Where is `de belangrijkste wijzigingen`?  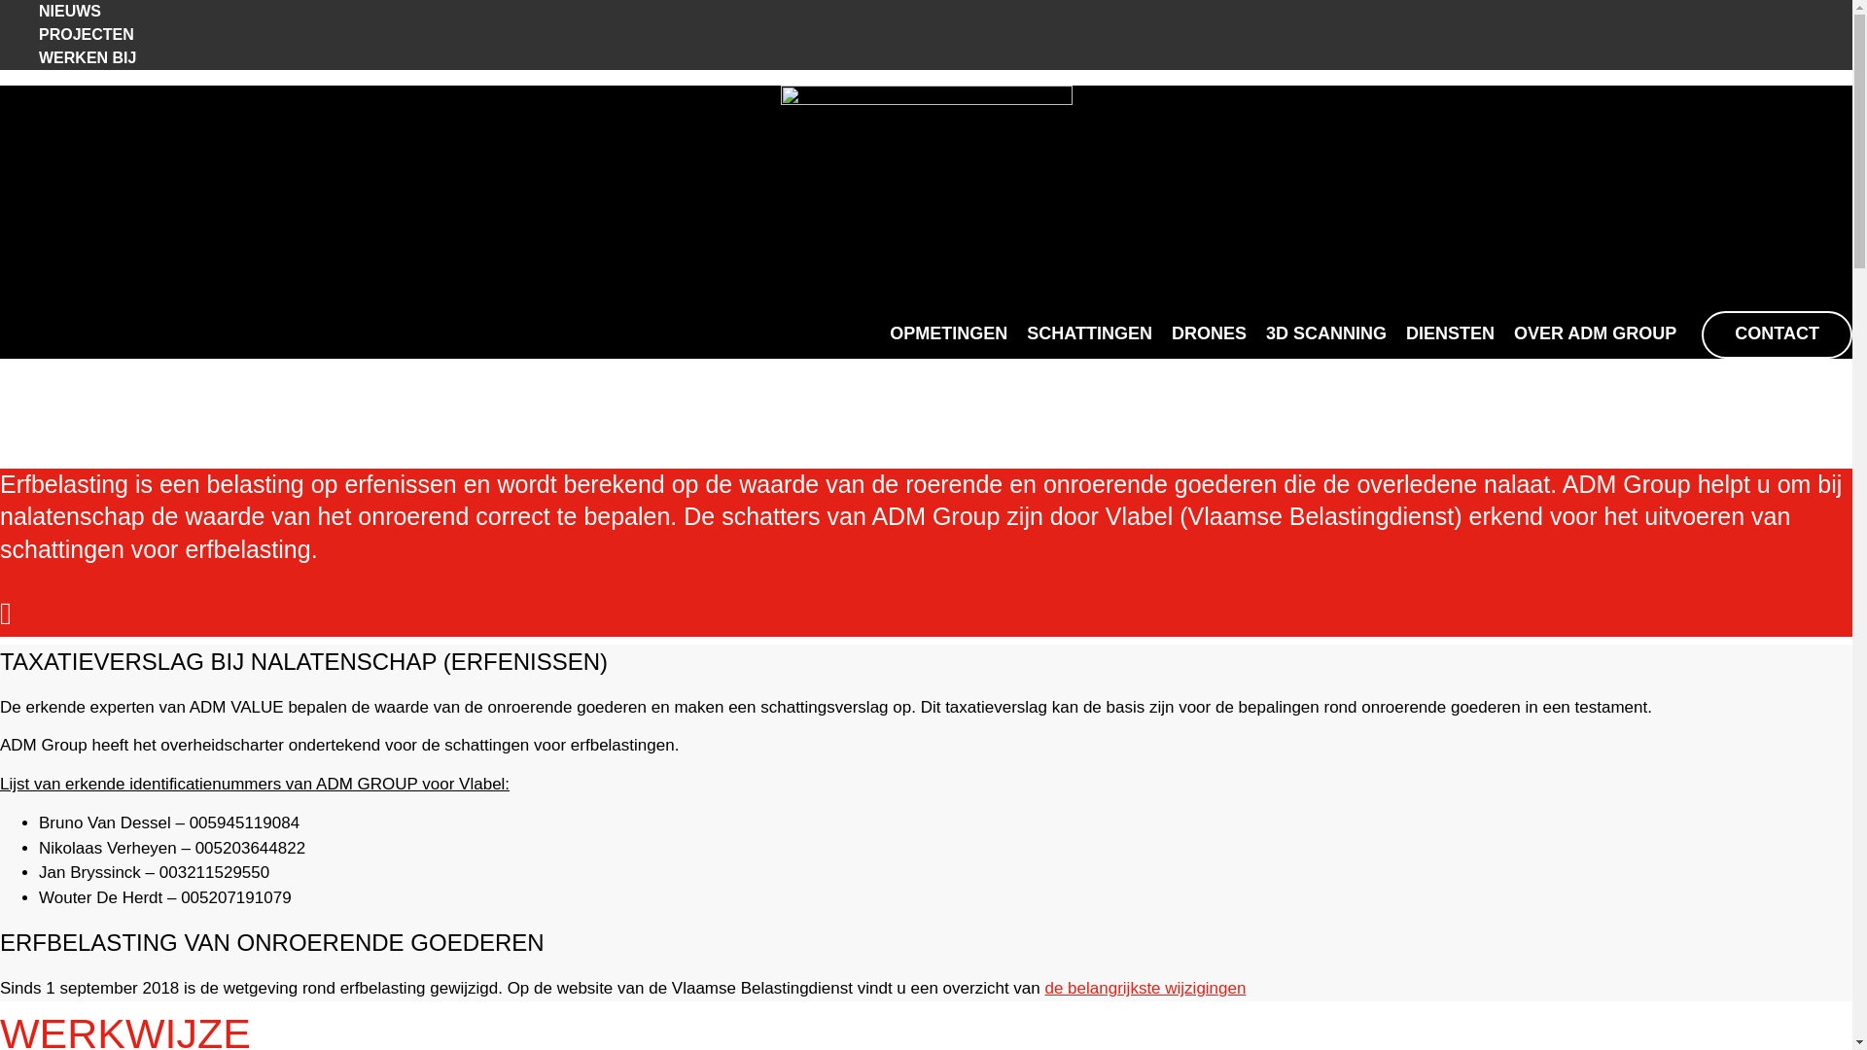
de belangrijkste wijzigingen is located at coordinates (1145, 988).